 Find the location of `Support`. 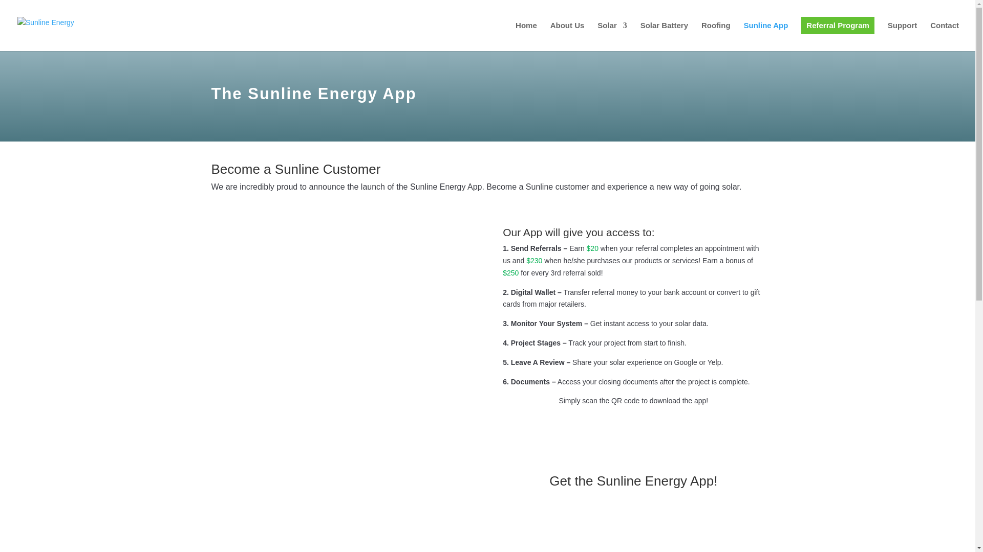

Support is located at coordinates (902, 34).